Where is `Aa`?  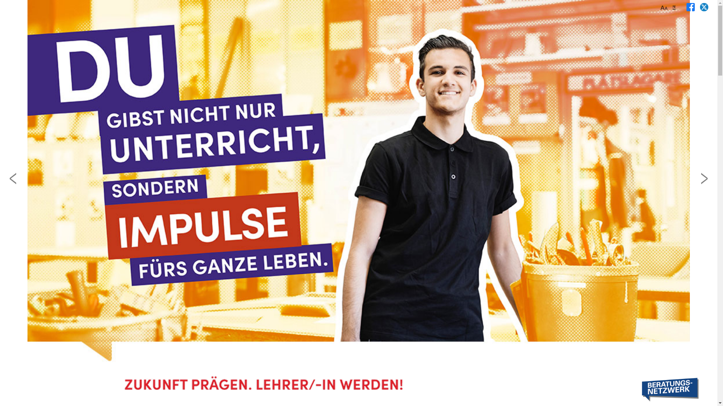 Aa is located at coordinates (667, 8).